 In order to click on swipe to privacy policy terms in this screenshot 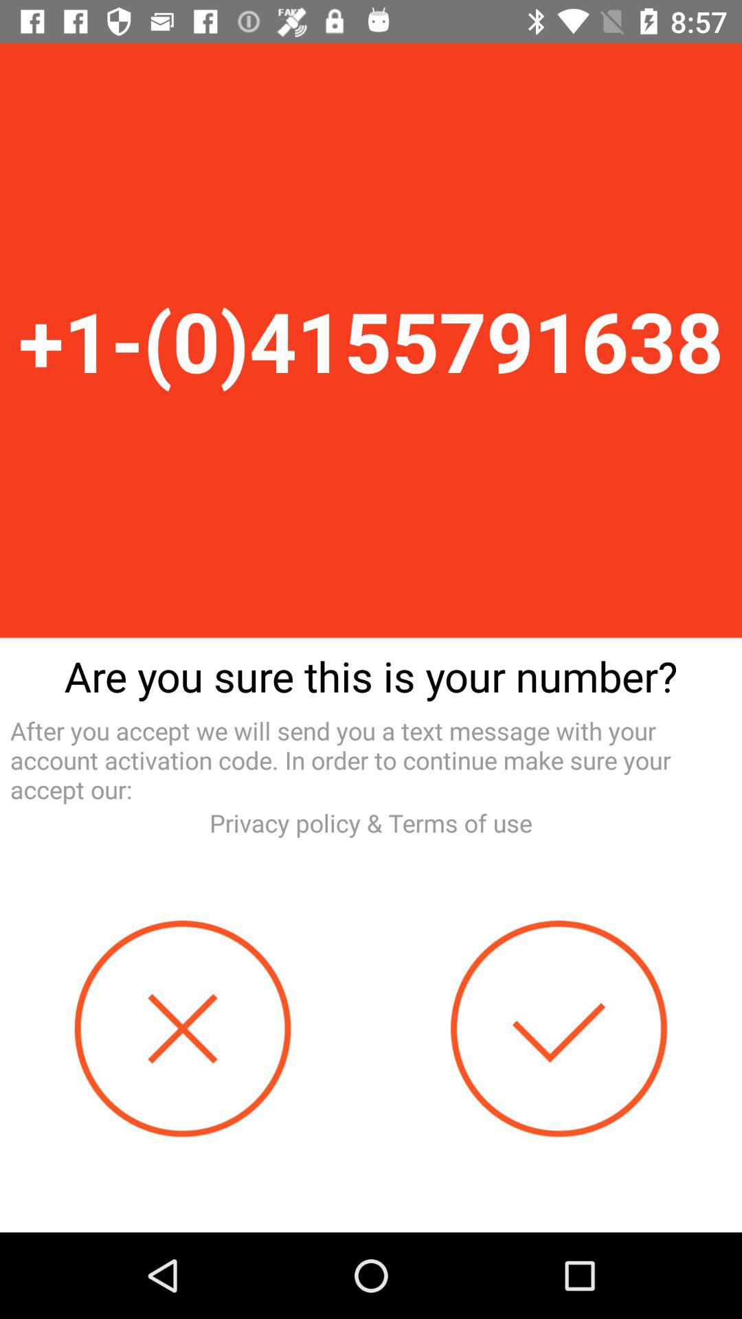, I will do `click(371, 823)`.